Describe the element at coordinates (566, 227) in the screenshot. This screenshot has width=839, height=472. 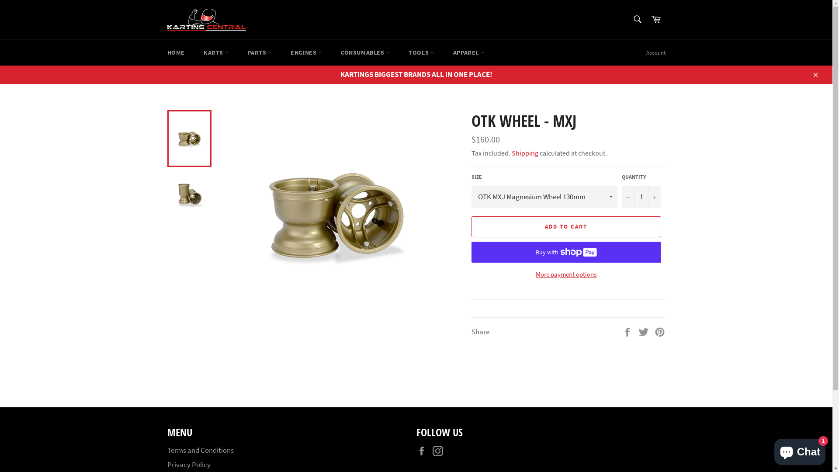
I see `ADD TO CART` at that location.